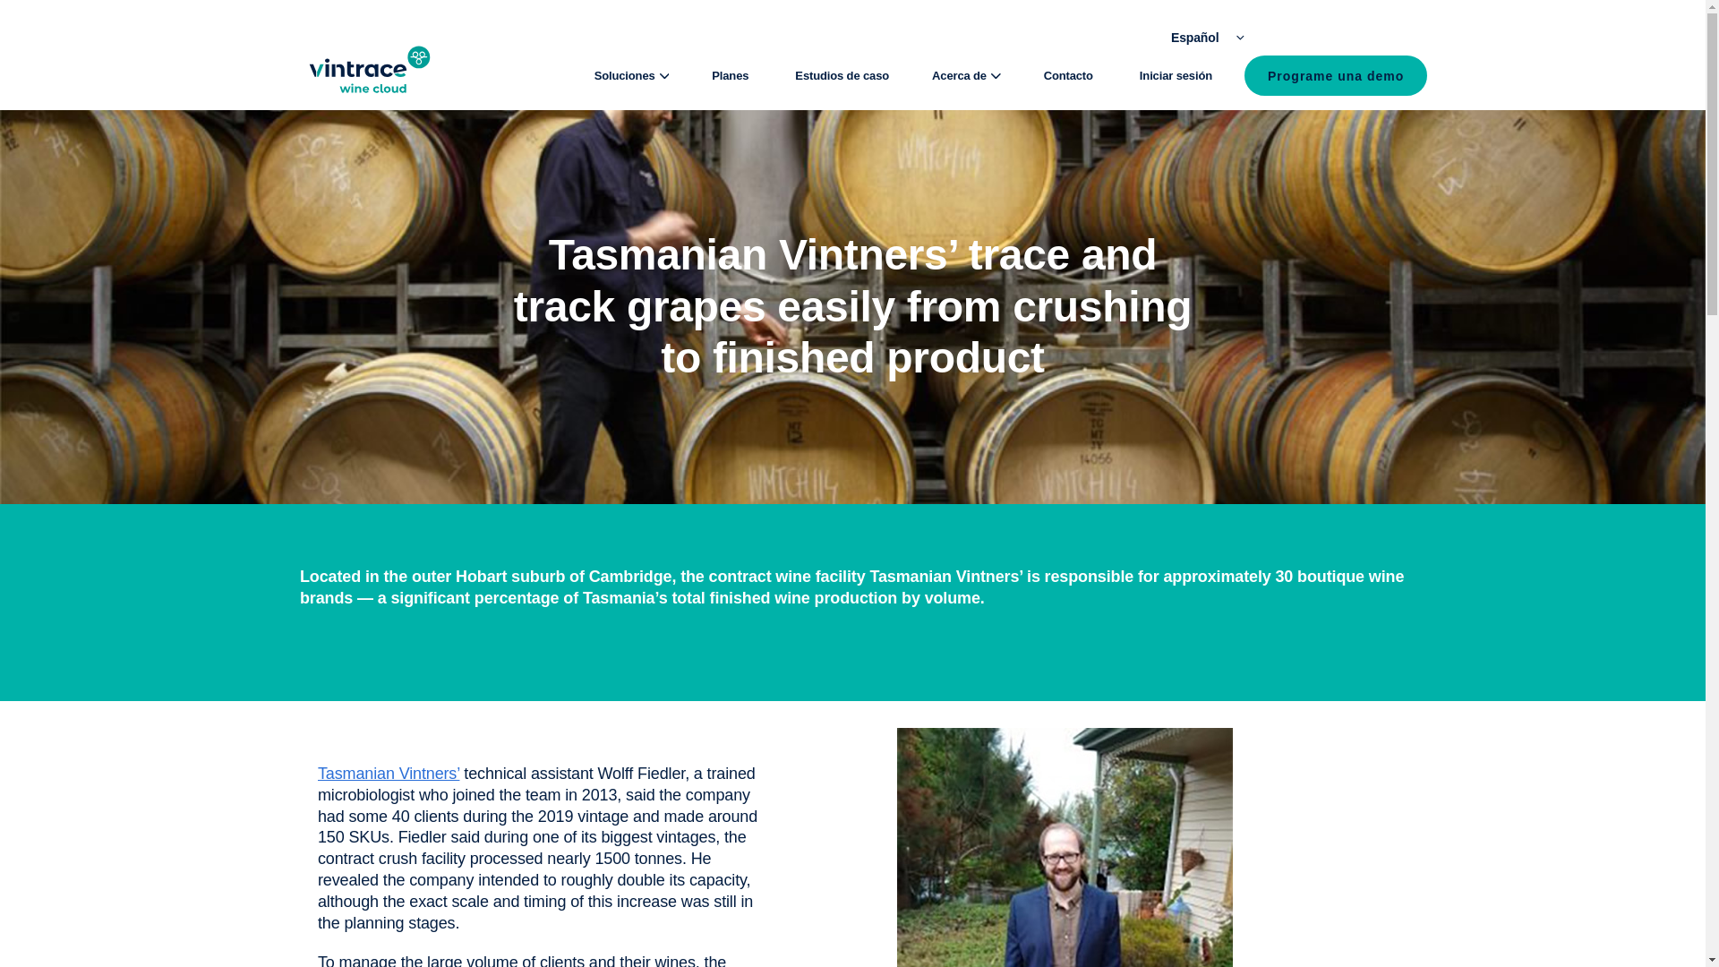 The image size is (1719, 967). Describe the element at coordinates (842, 75) in the screenshot. I see `Estudios de caso` at that location.